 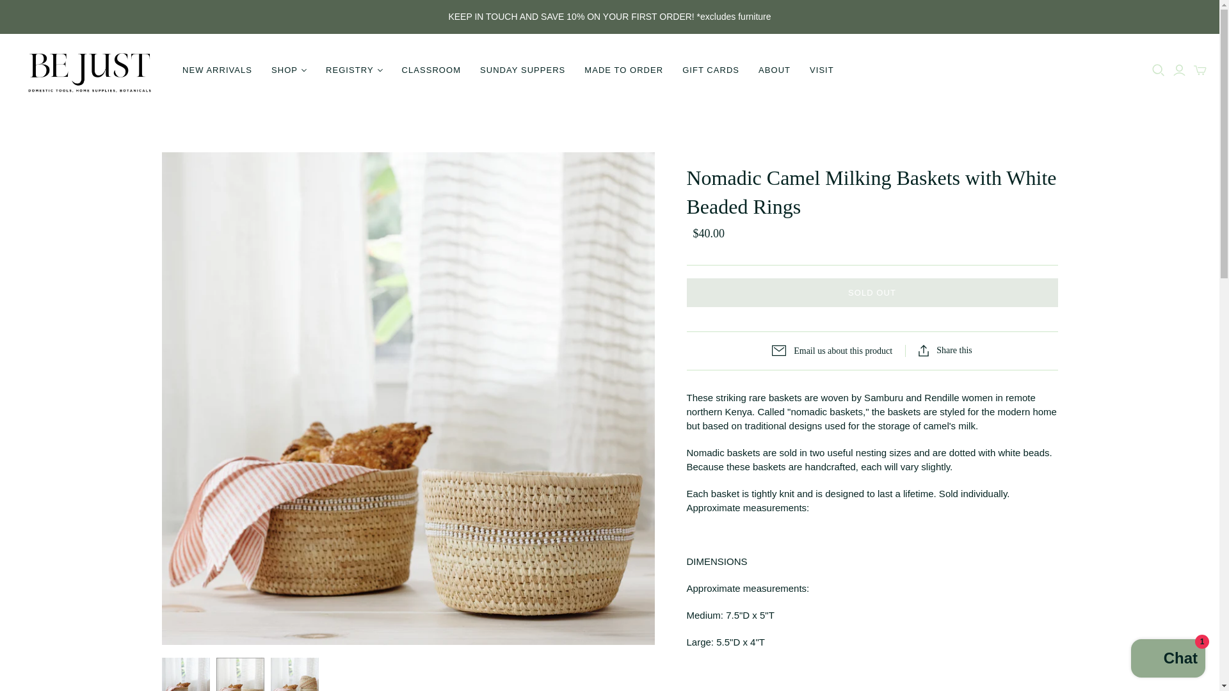 What do you see at coordinates (623, 70) in the screenshot?
I see `MADE TO ORDER` at bounding box center [623, 70].